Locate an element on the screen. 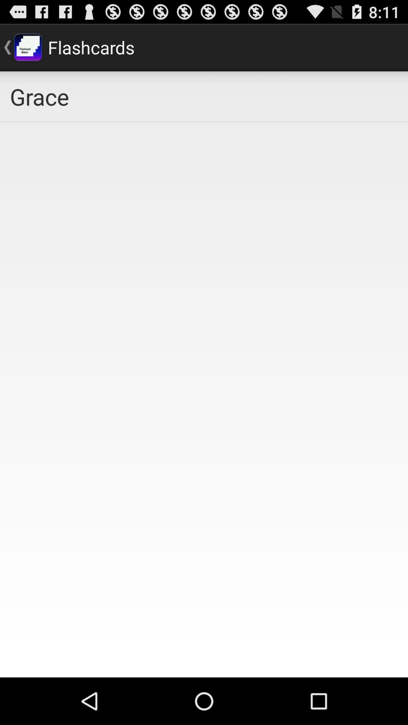 This screenshot has height=725, width=408. jump until grace app is located at coordinates (204, 97).